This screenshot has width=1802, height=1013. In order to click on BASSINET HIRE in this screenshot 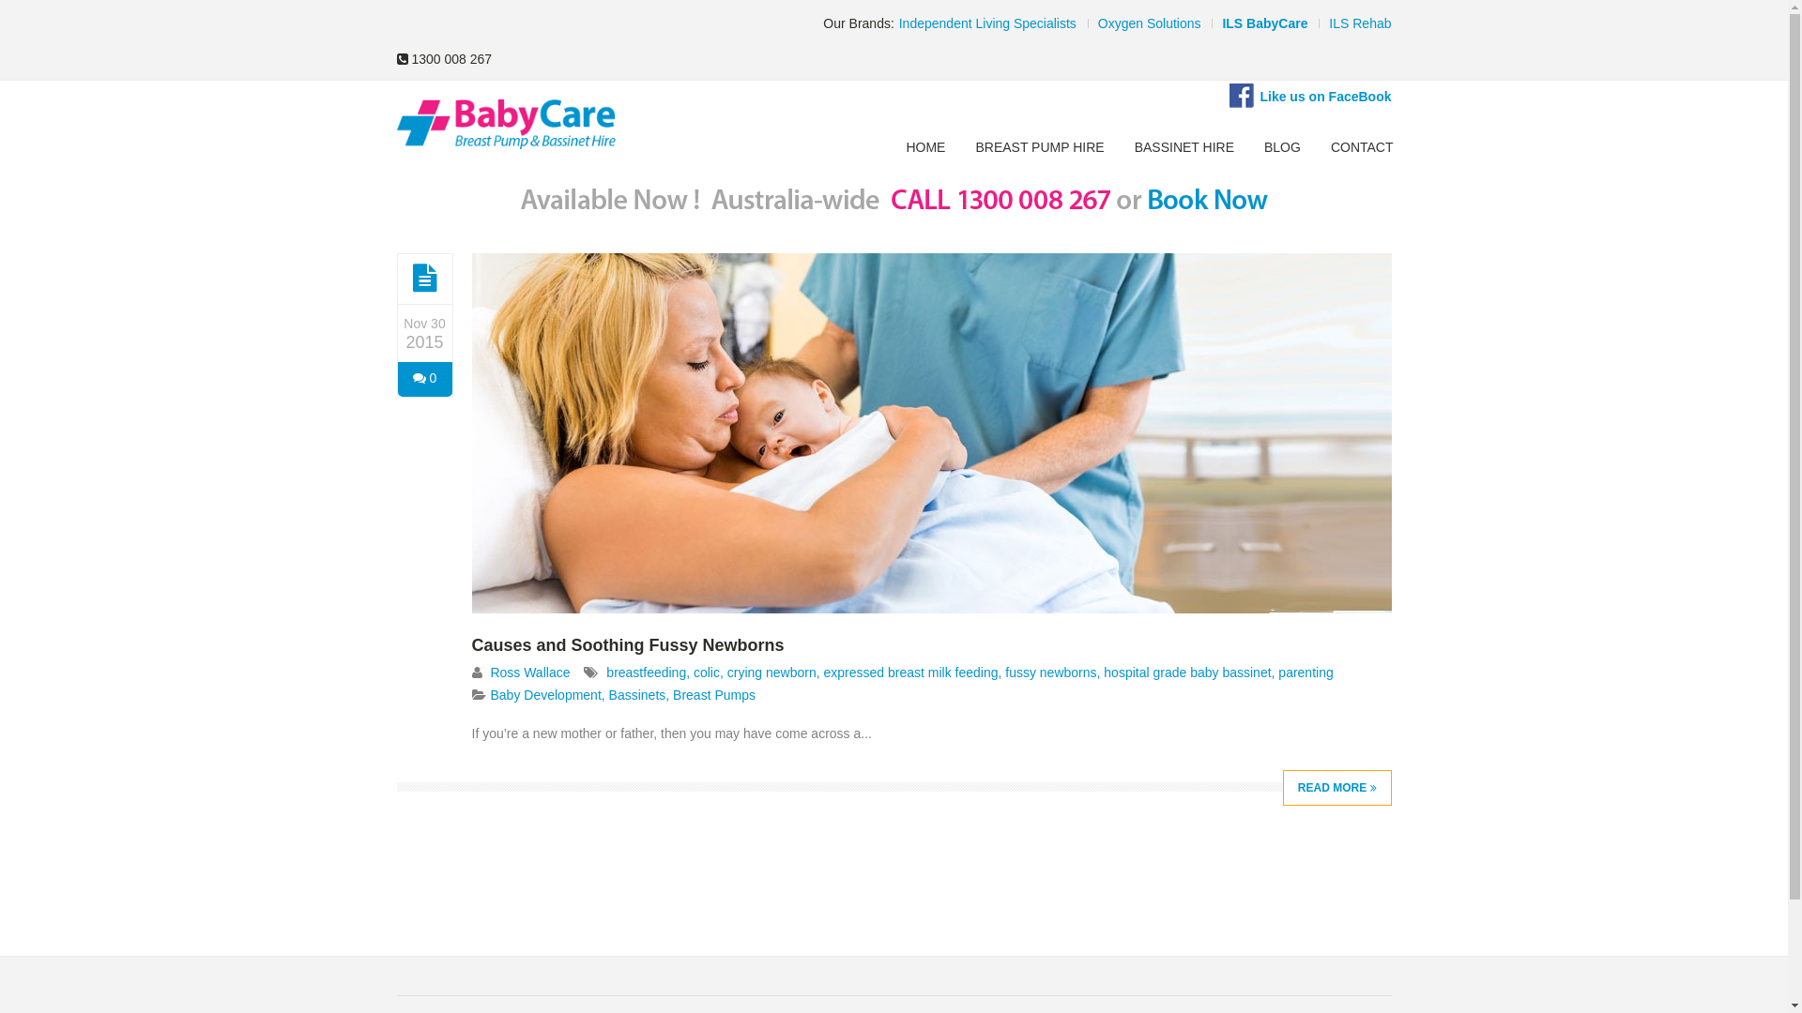, I will do `click(1184, 147)`.